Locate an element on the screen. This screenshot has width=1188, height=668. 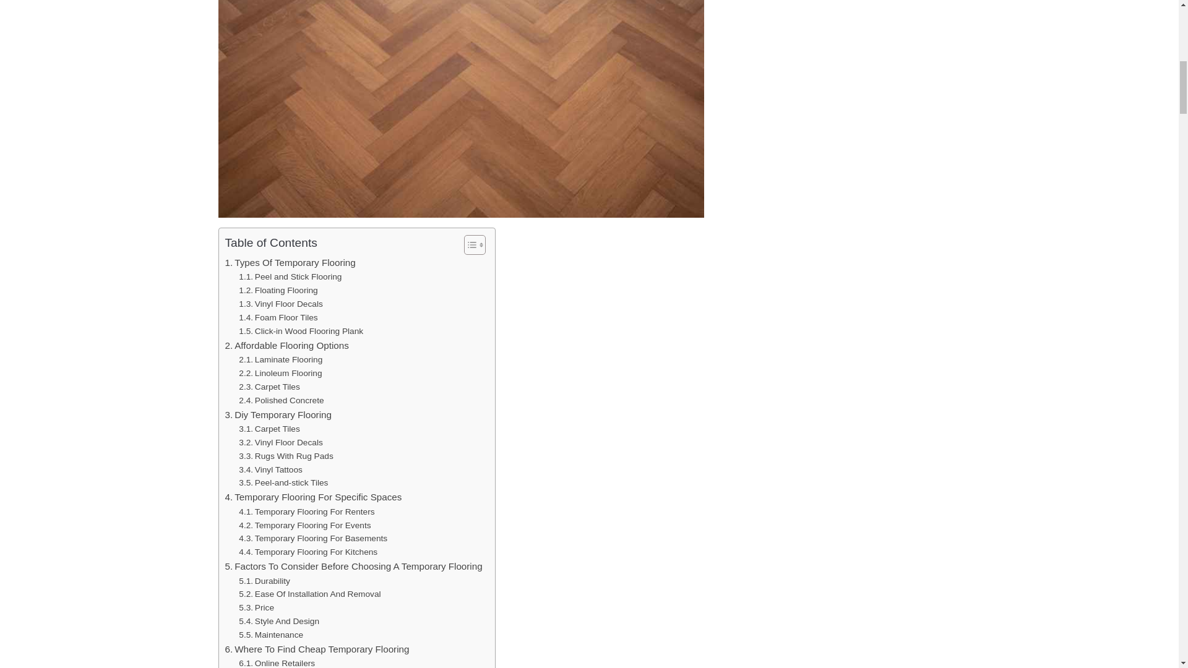
Peel and Stick Flooring is located at coordinates (290, 277).